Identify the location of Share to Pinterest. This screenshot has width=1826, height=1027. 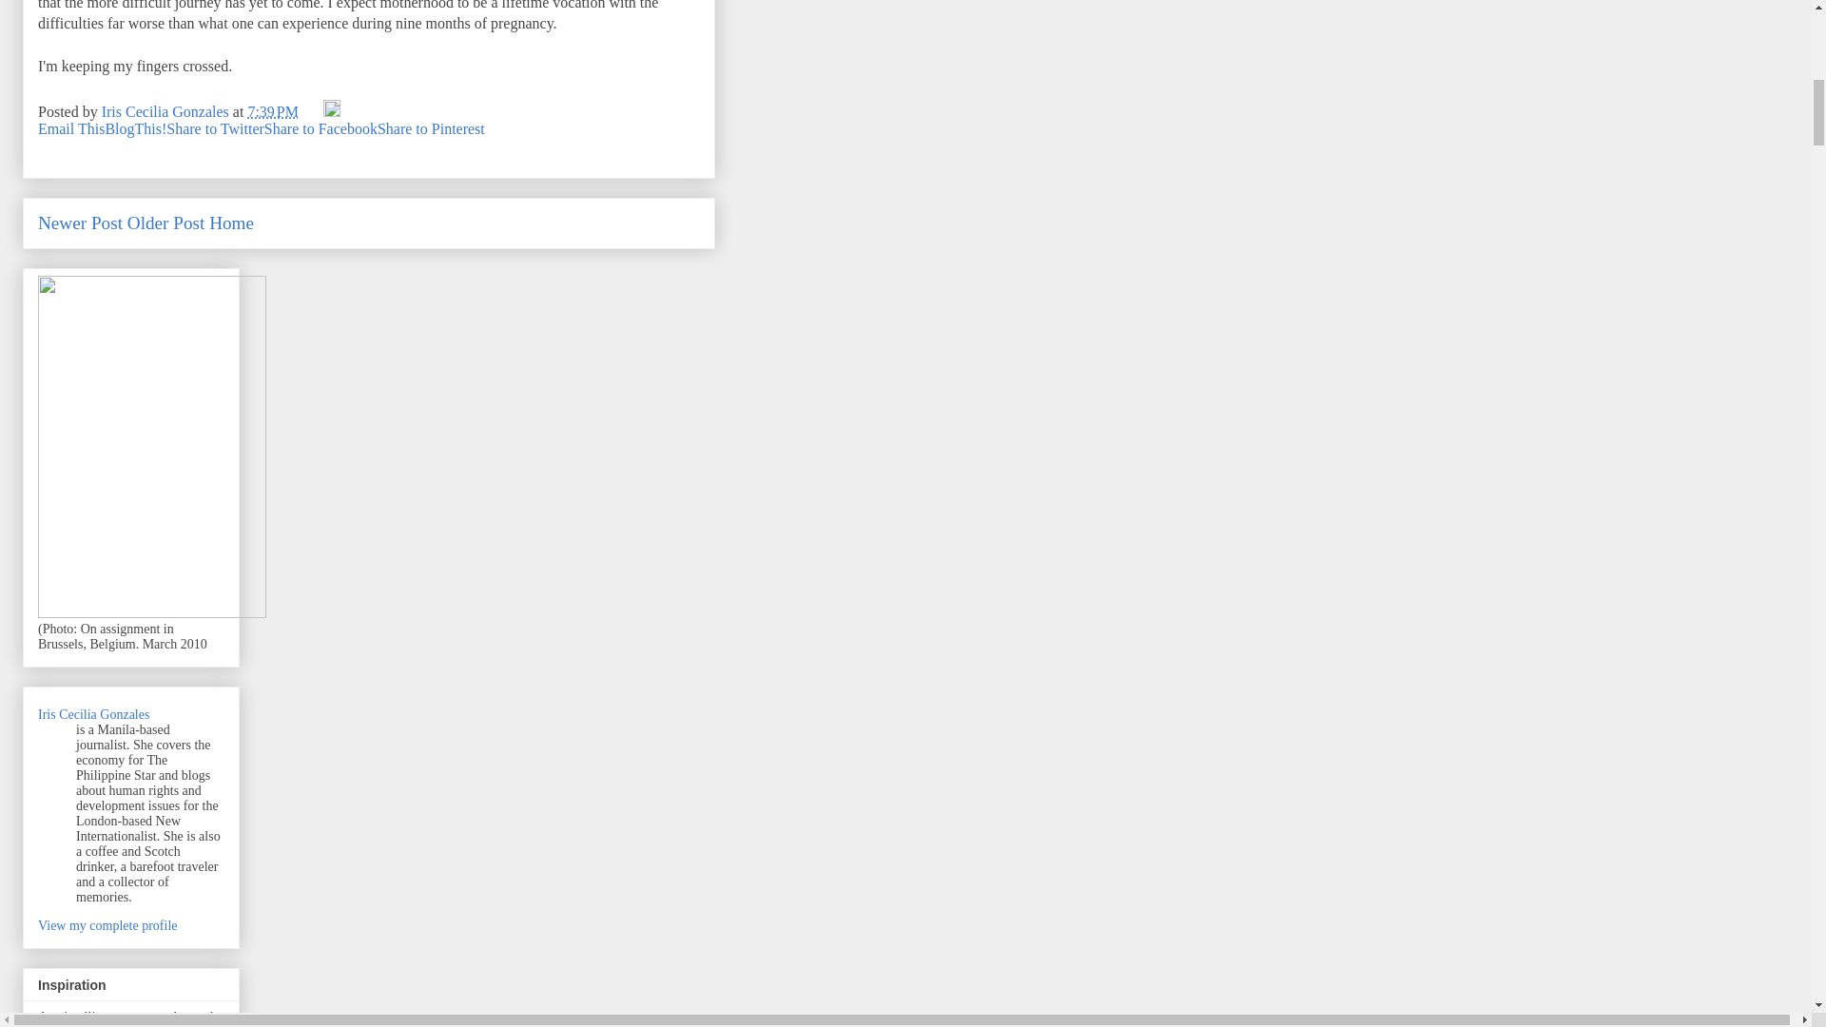
(432, 128).